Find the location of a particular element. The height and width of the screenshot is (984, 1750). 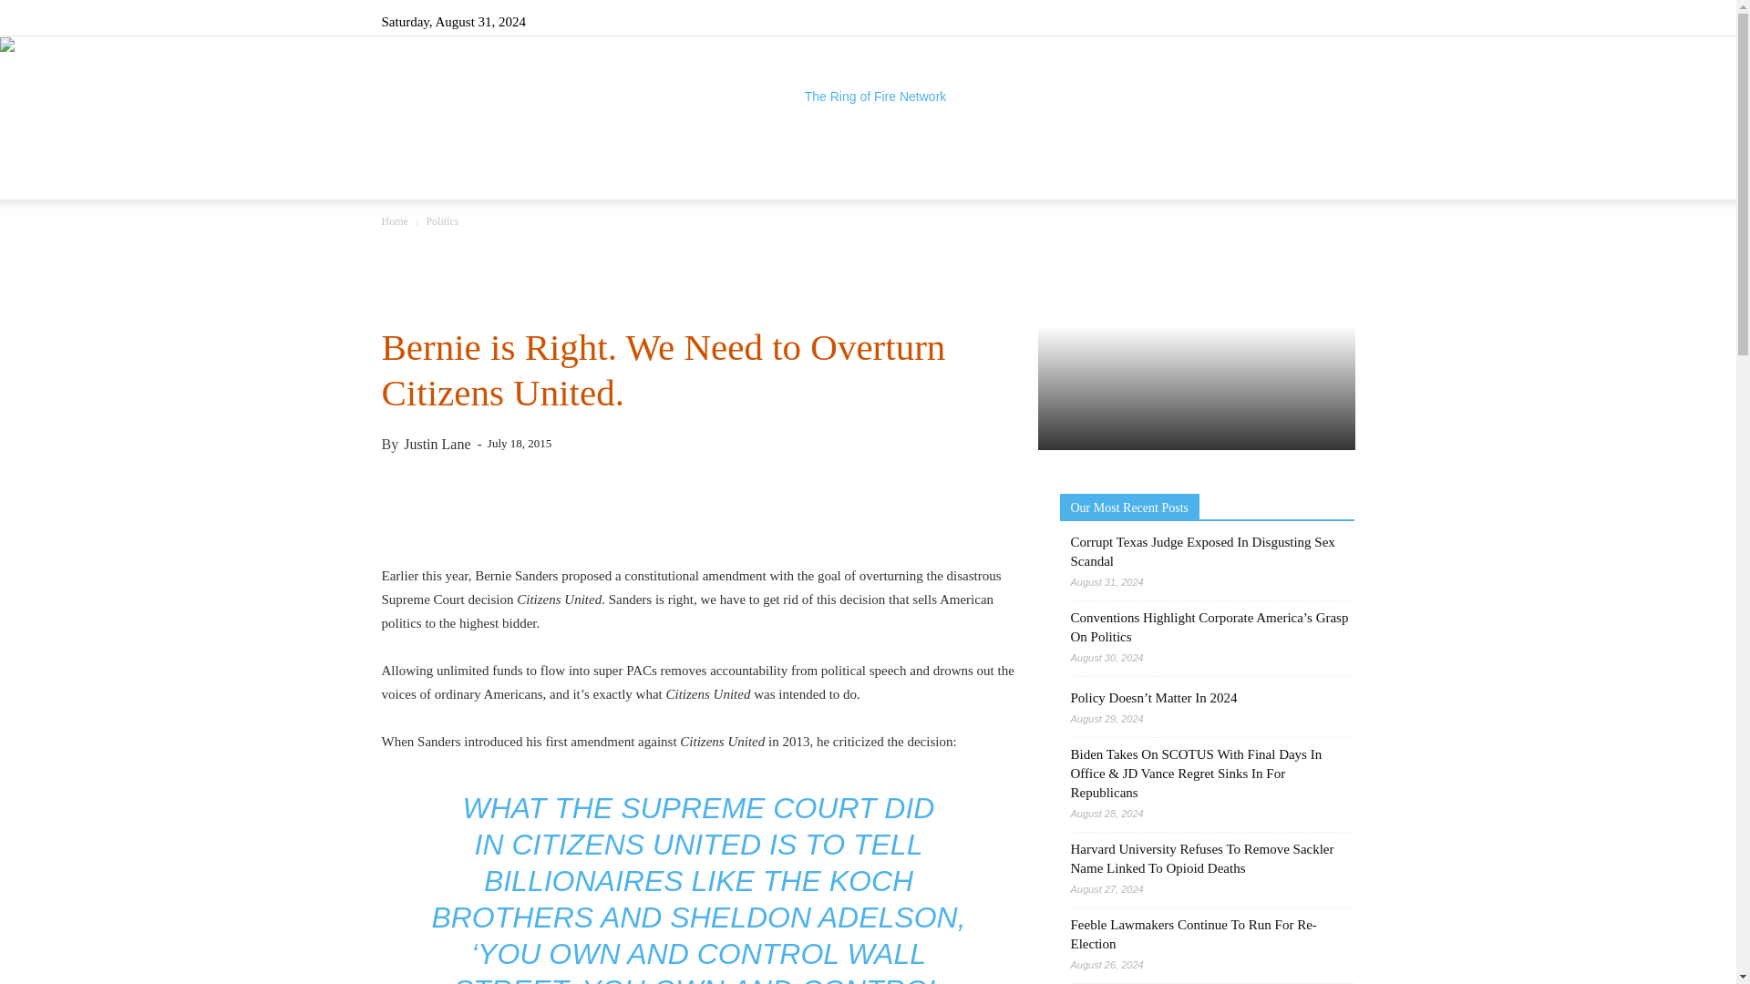

Twitter is located at coordinates (1311, 21).